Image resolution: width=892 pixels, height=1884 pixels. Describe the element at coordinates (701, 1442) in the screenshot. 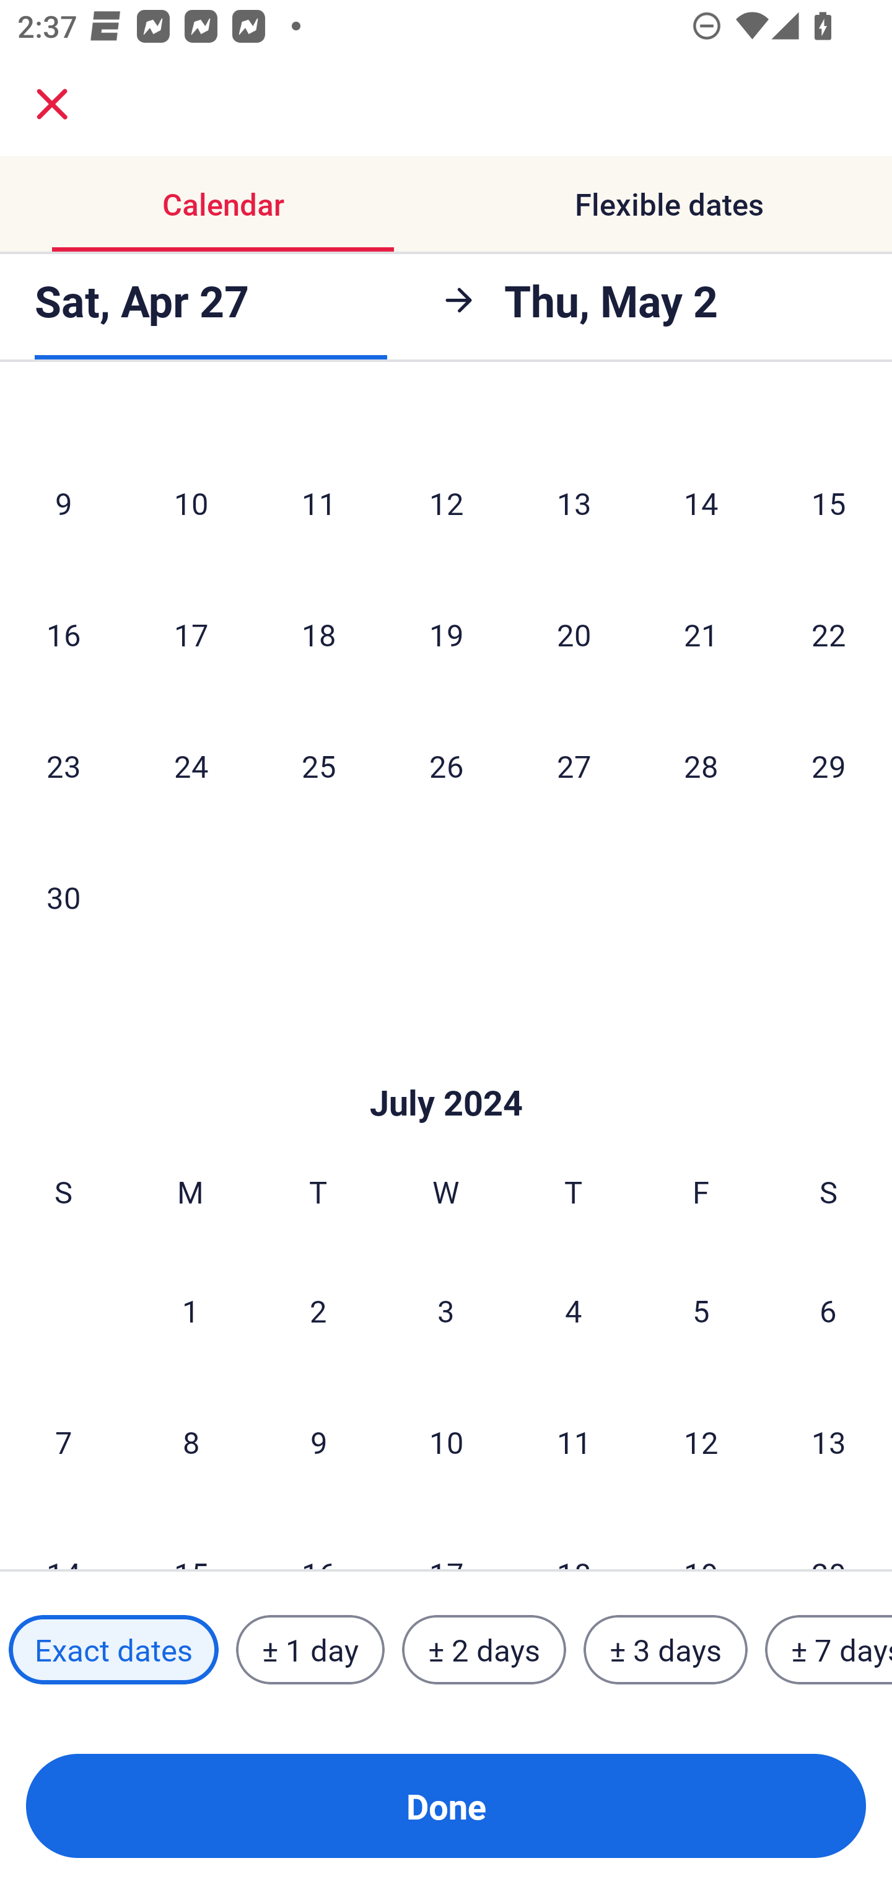

I see `12 Friday, July 12, 2024` at that location.